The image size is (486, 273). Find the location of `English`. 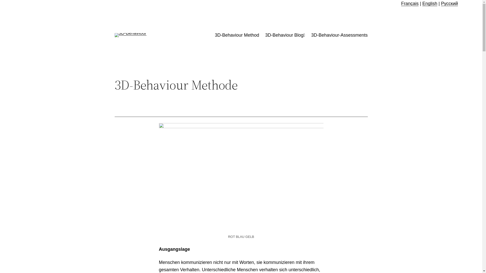

English is located at coordinates (430, 4).